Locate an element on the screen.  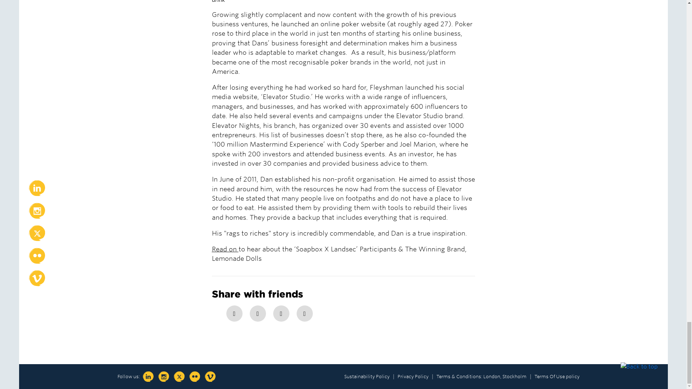
Read on is located at coordinates (225, 249).